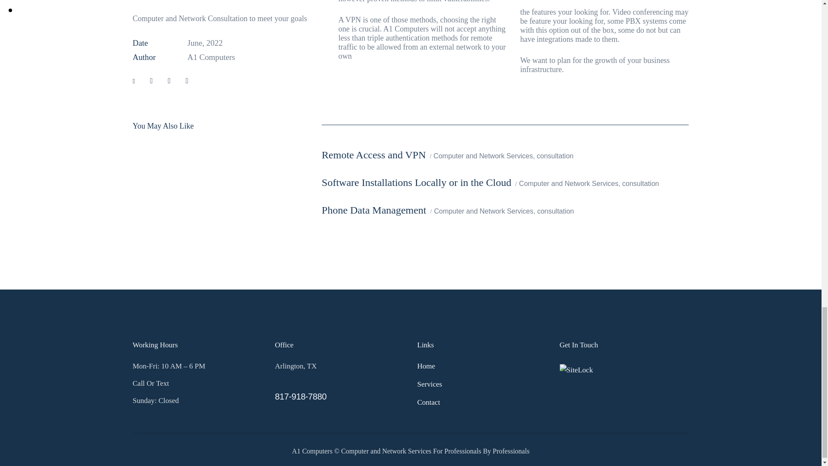 The width and height of the screenshot is (828, 466). What do you see at coordinates (568, 183) in the screenshot?
I see `View all posts in Computer and Network Services` at bounding box center [568, 183].